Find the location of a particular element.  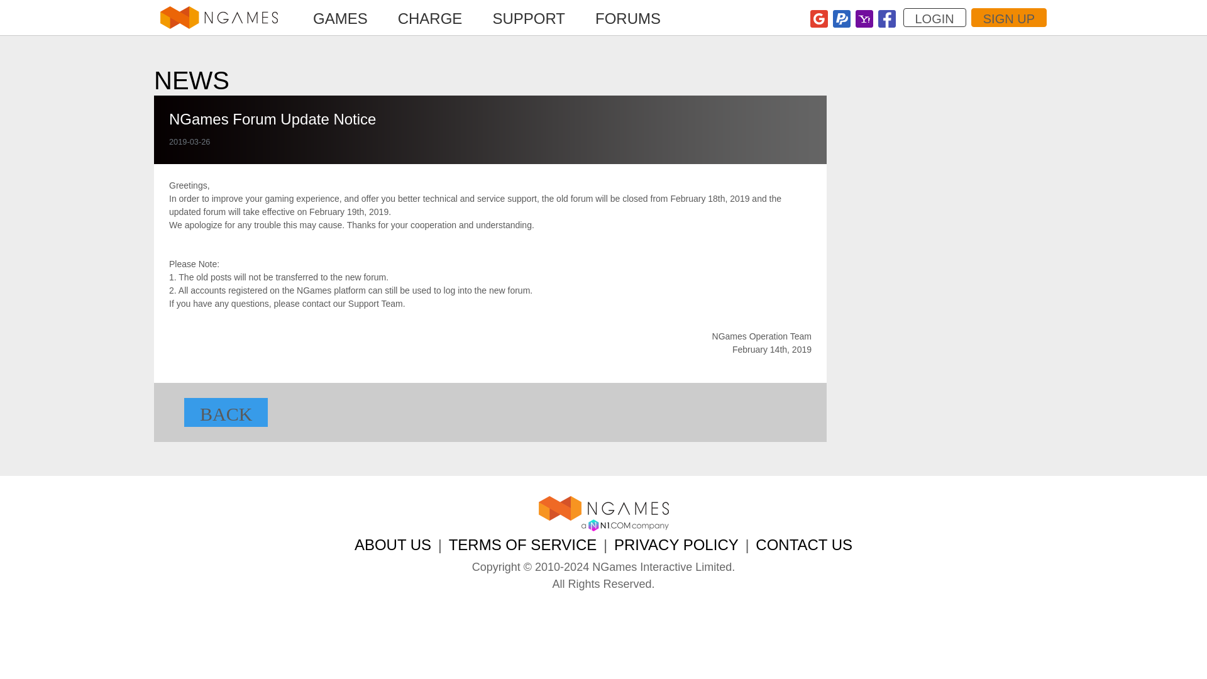

LOGIN is located at coordinates (934, 18).